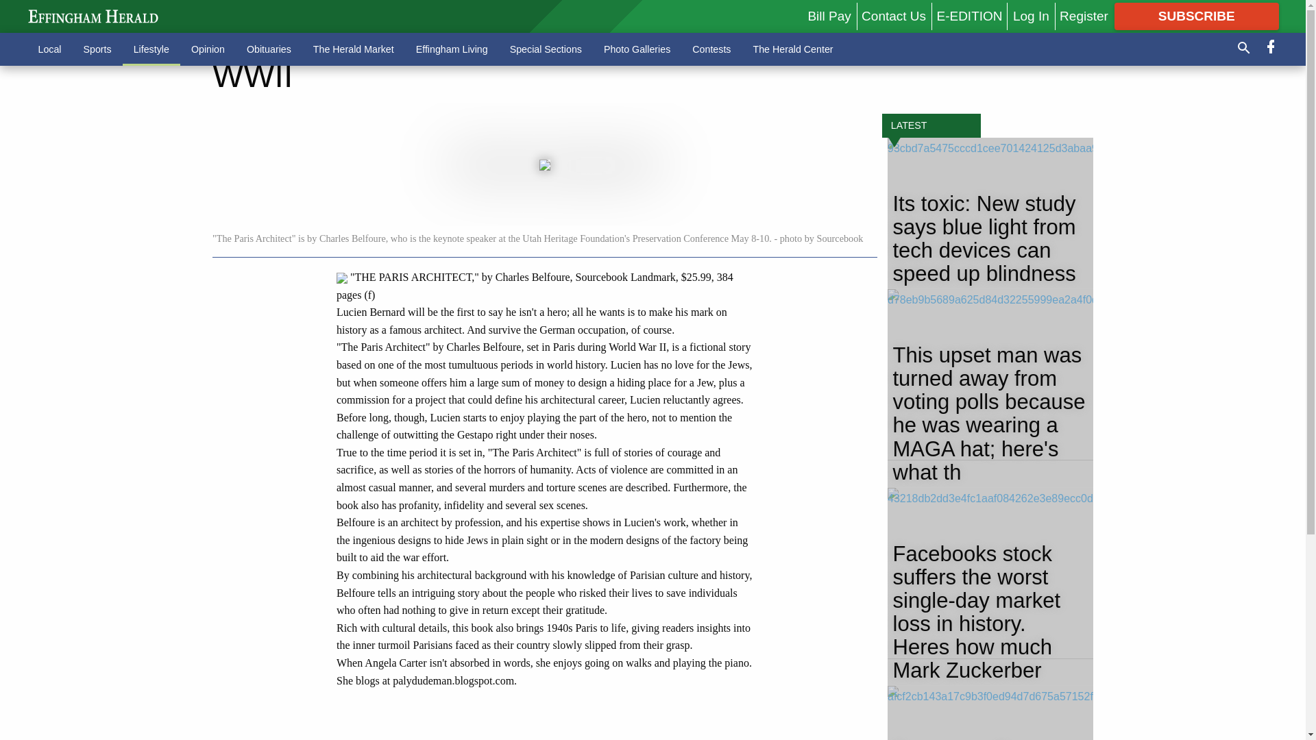  I want to click on Contact Us, so click(894, 16).